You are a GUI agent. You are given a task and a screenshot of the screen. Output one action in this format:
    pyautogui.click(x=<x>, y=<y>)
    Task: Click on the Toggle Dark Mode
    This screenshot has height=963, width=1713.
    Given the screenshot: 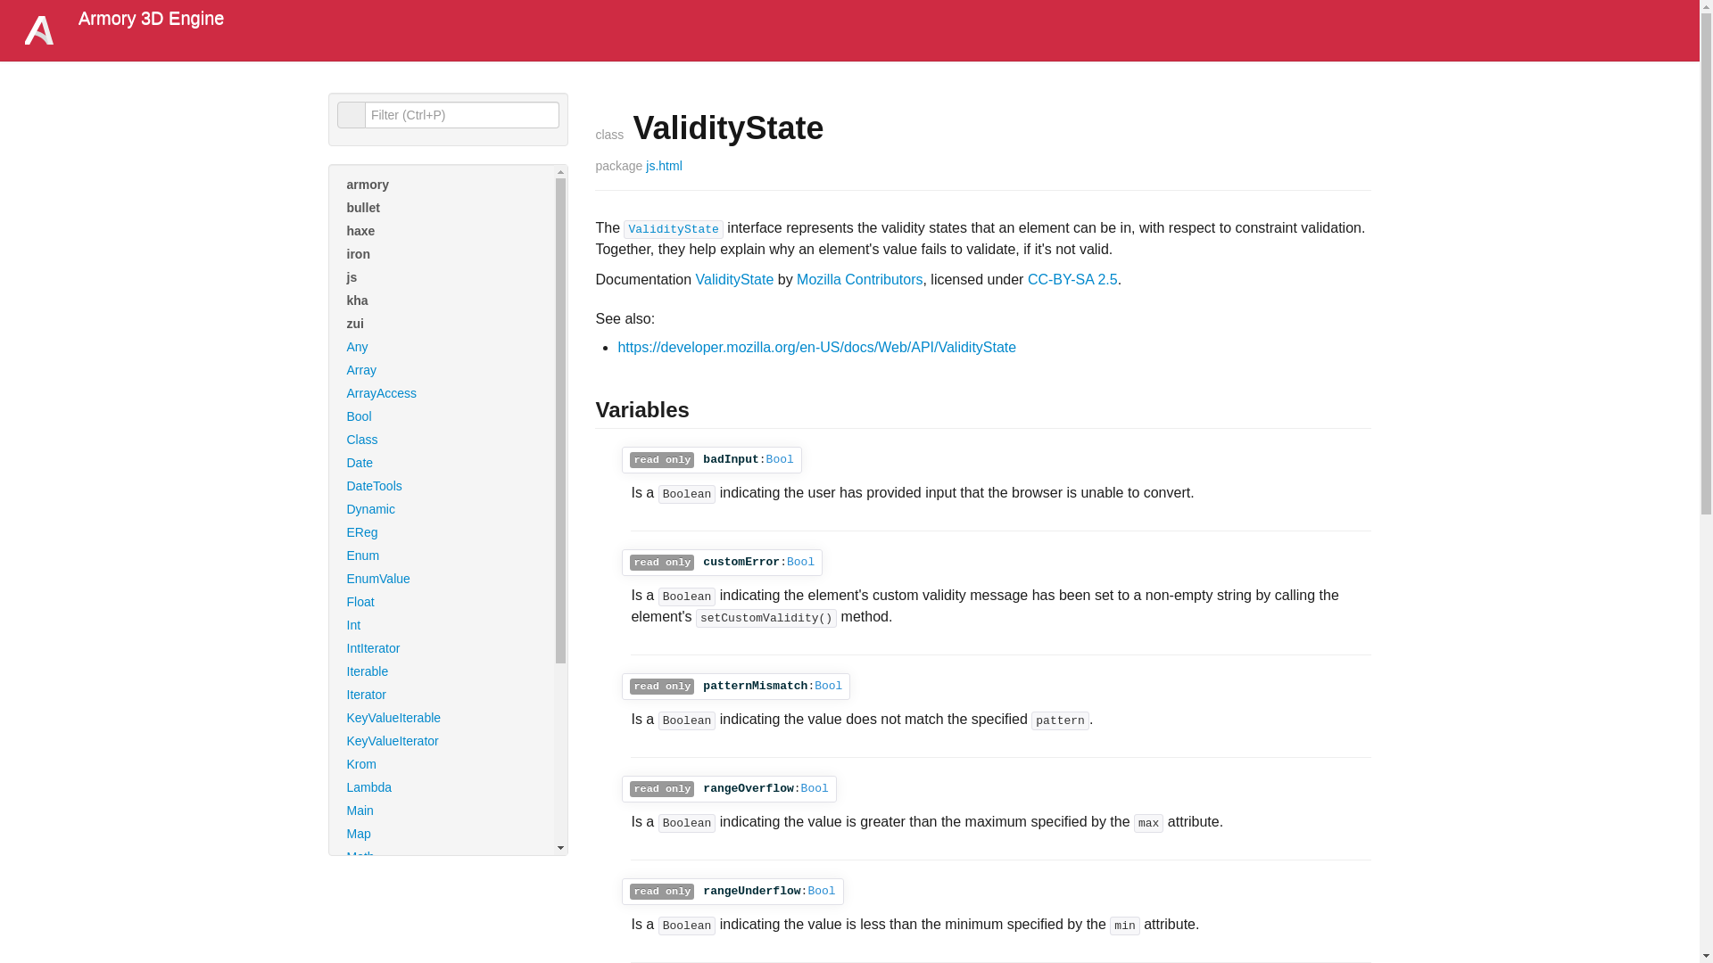 What is the action you would take?
    pyautogui.click(x=244, y=18)
    